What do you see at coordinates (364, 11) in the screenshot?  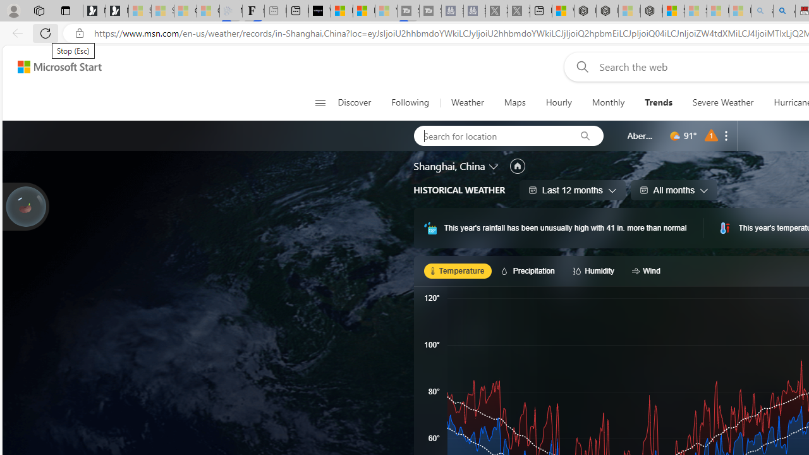 I see `Microsoft Start` at bounding box center [364, 11].